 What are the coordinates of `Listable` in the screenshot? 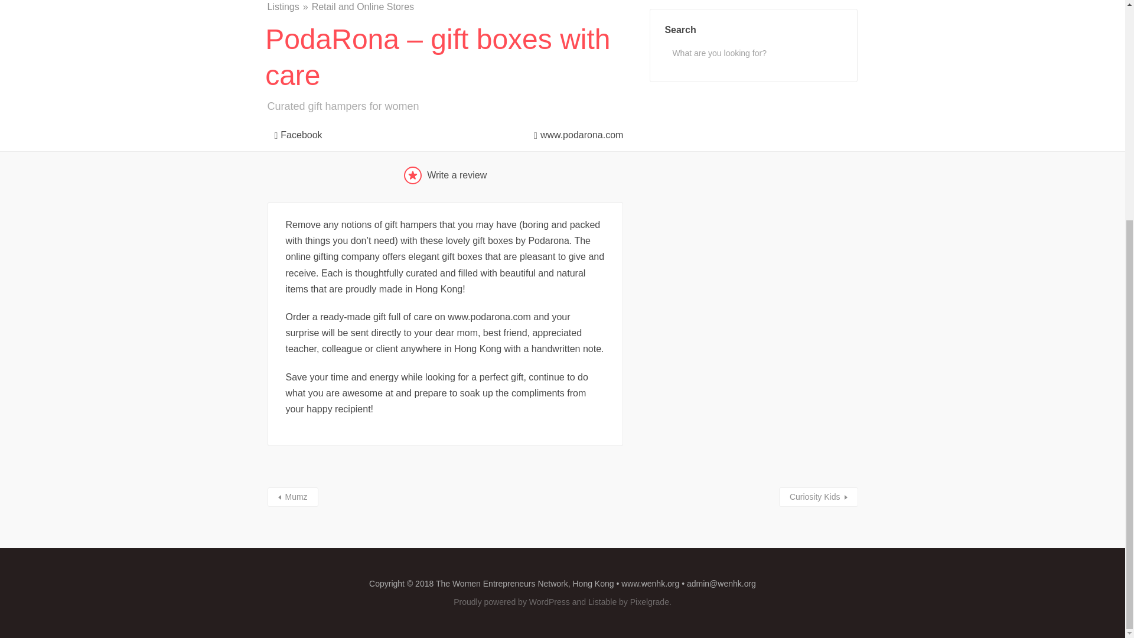 It's located at (602, 601).